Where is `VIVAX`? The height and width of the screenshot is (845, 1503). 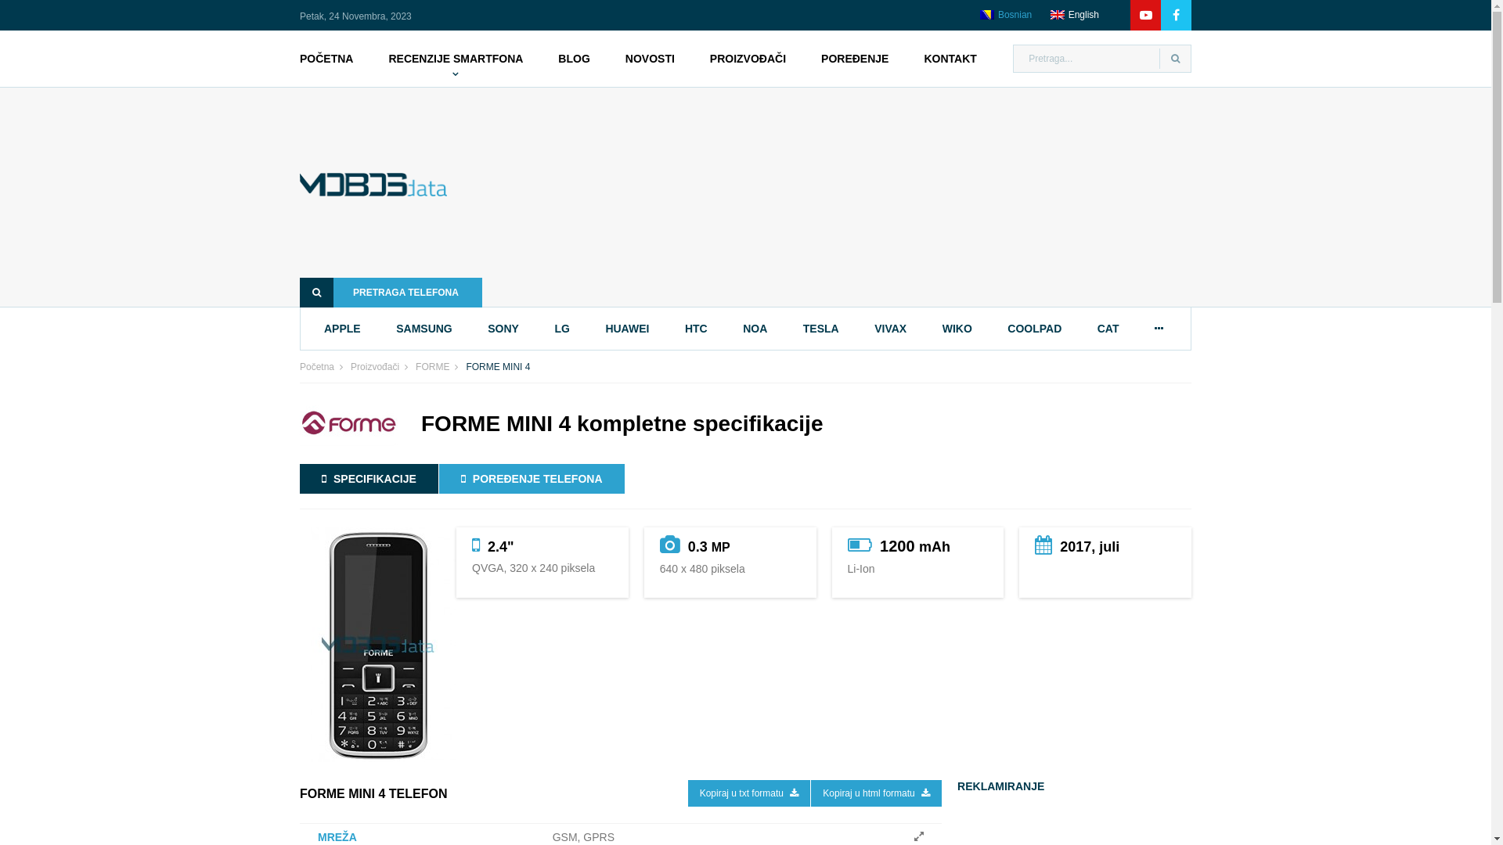
VIVAX is located at coordinates (892, 329).